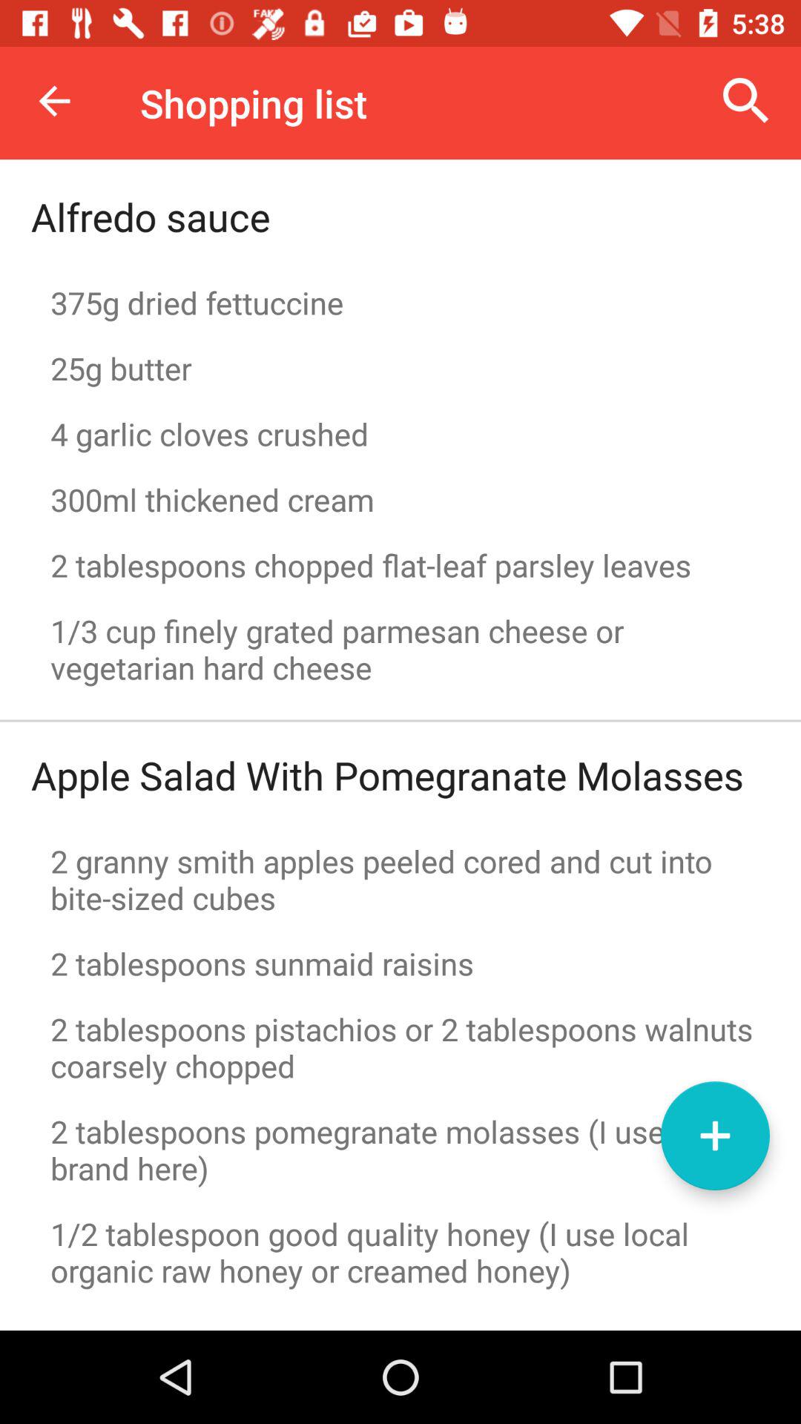 This screenshot has width=801, height=1424. Describe the element at coordinates (400, 433) in the screenshot. I see `select the 4 garlic cloves` at that location.